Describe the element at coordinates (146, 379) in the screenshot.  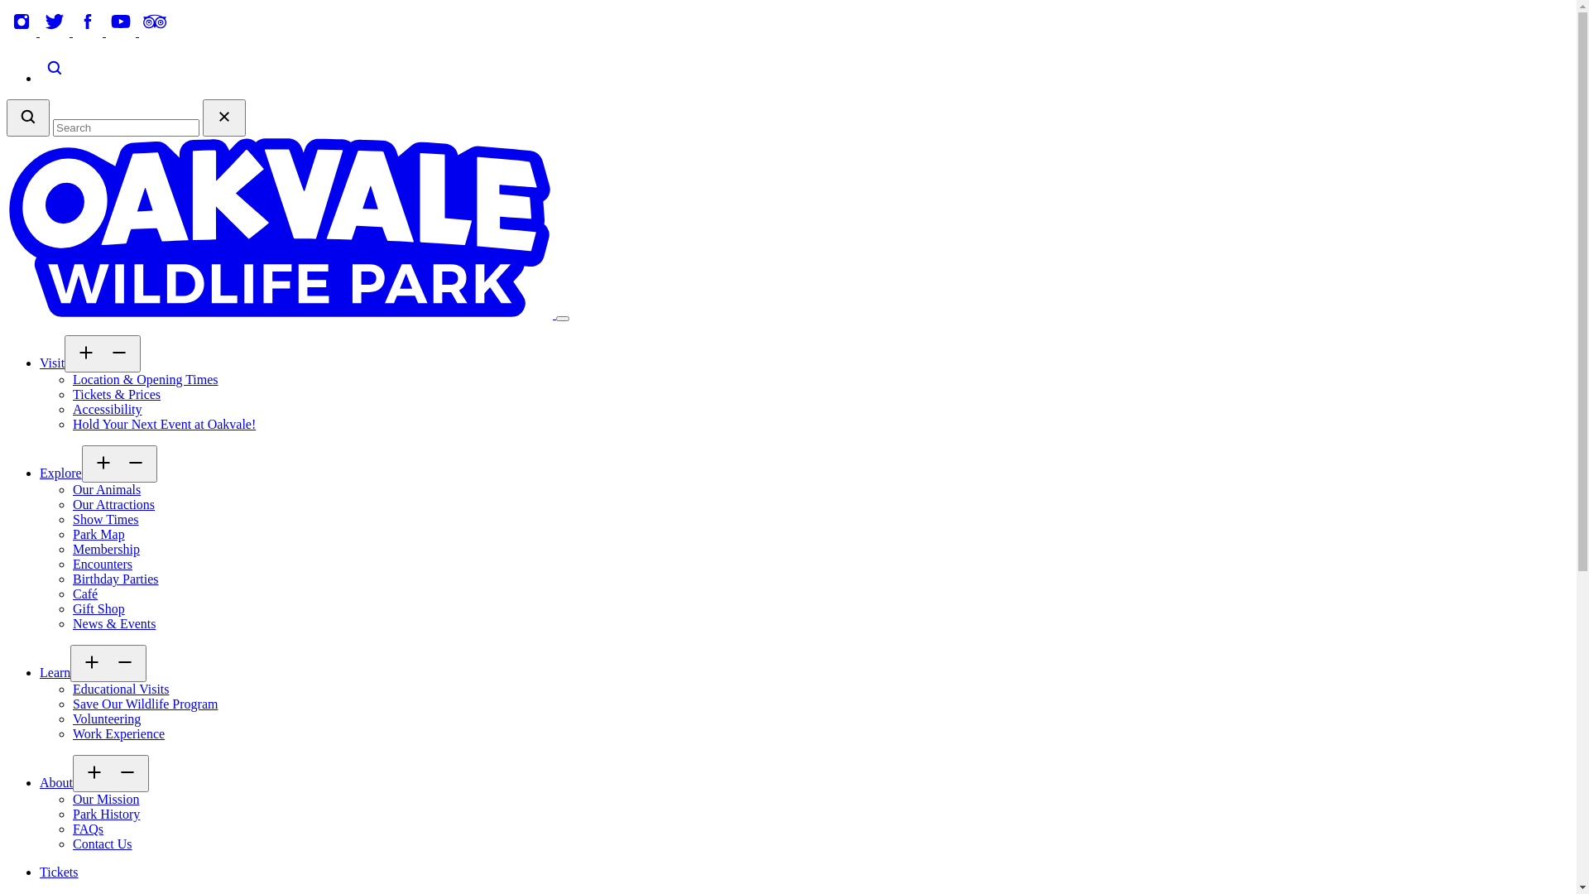
I see `Location & Opening Times` at that location.